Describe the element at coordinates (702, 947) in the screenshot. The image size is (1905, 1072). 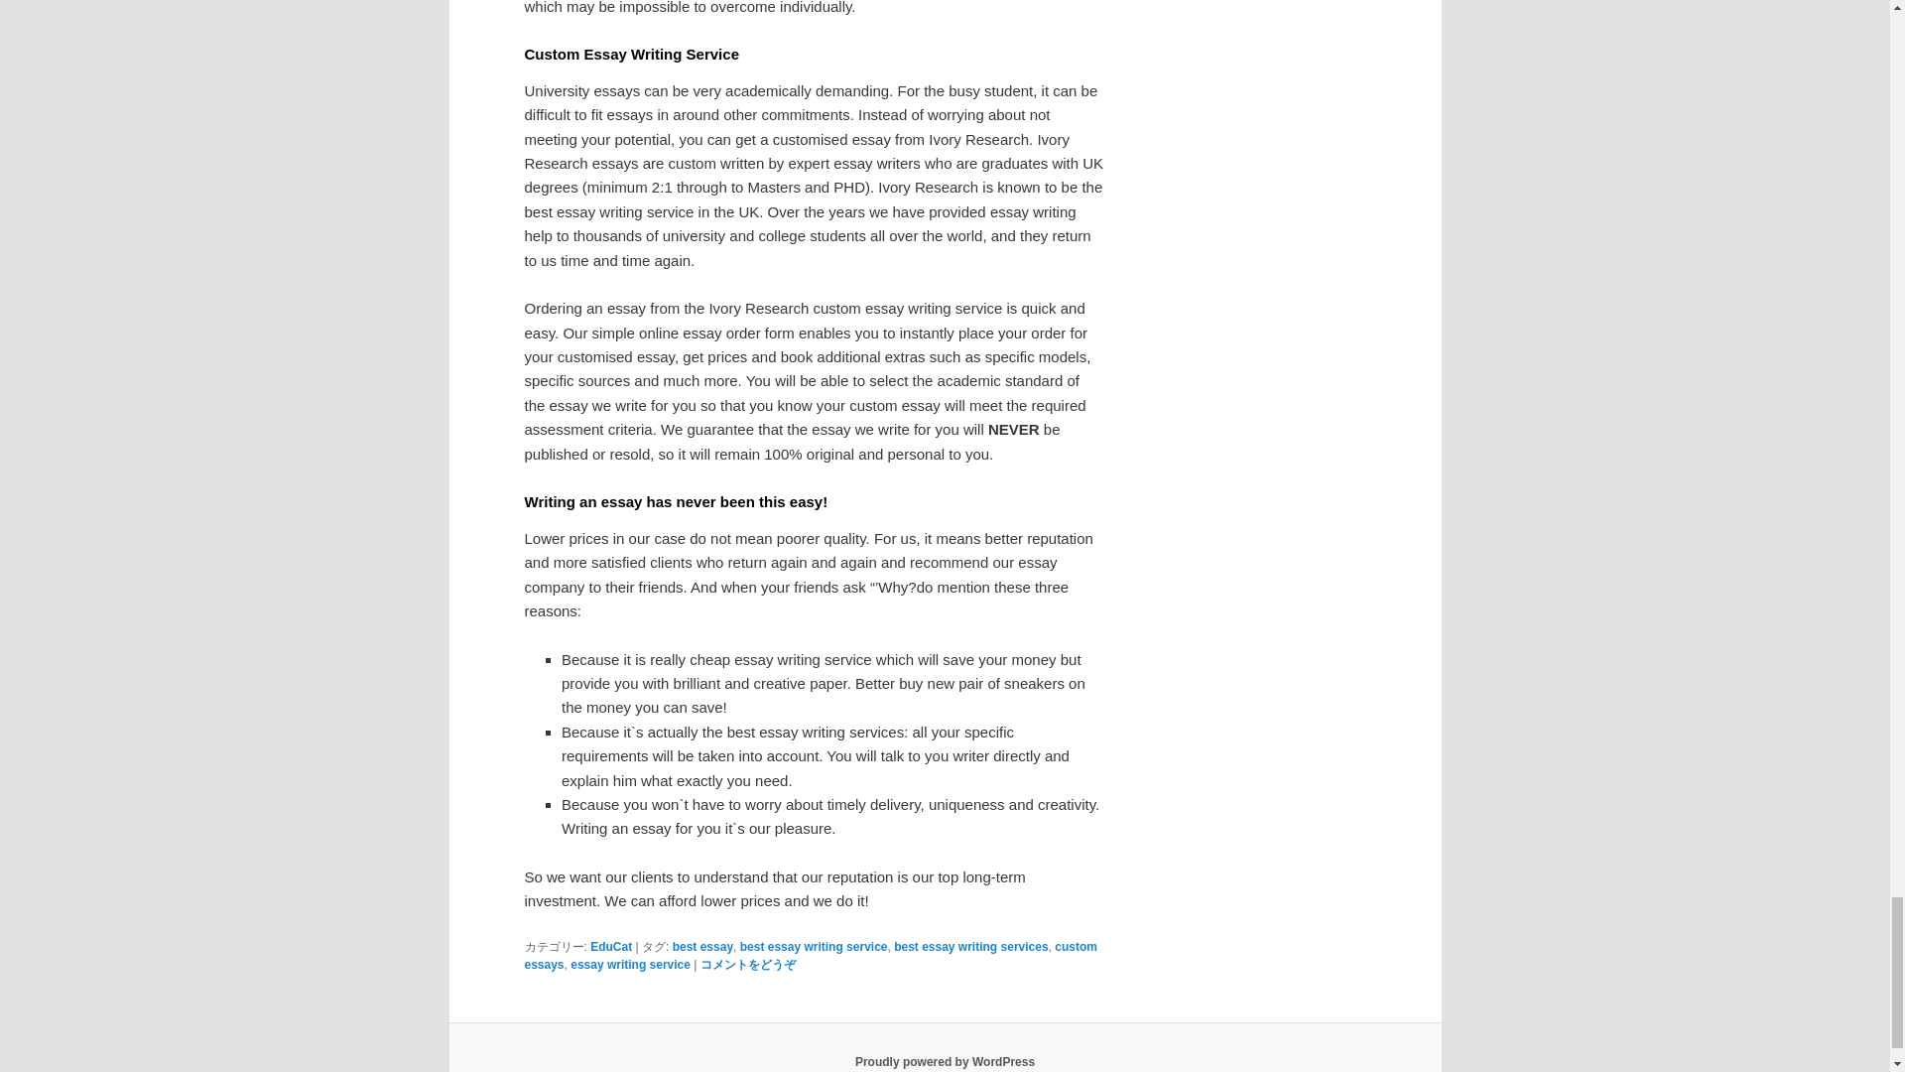
I see `best essay` at that location.